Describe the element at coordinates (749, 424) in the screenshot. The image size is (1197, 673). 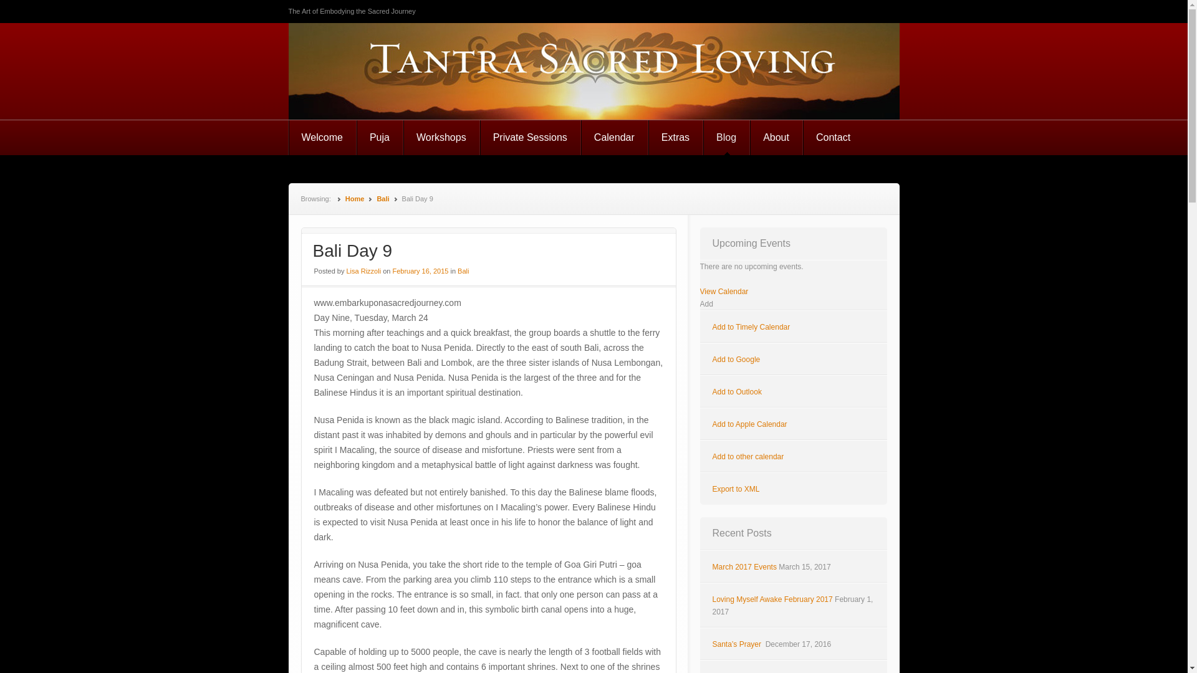
I see `Add to Apple Calendar` at that location.